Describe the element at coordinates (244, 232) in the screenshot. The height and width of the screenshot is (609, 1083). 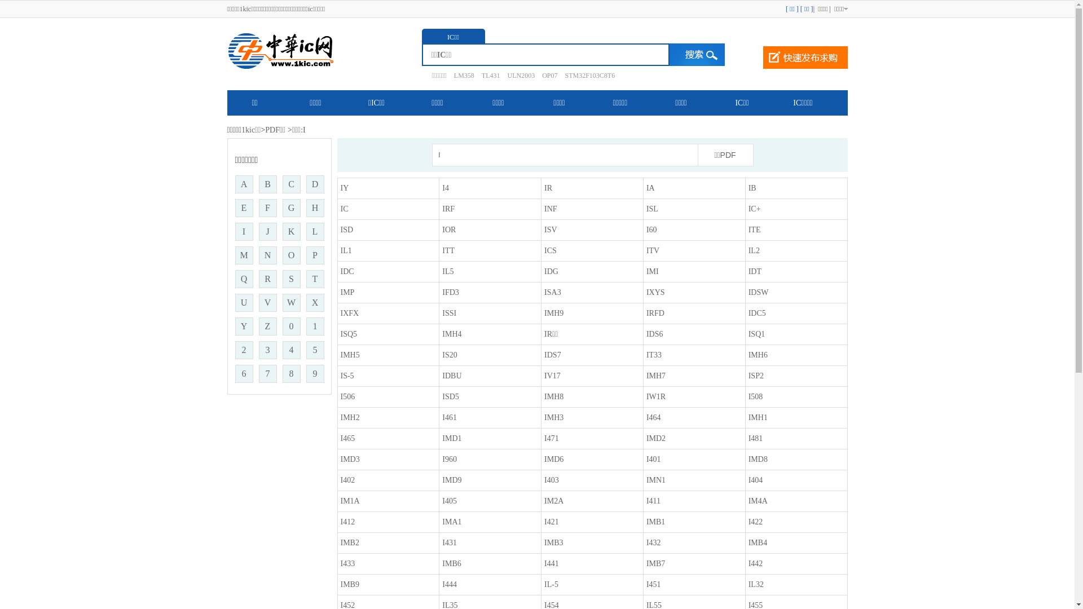
I see `I` at that location.